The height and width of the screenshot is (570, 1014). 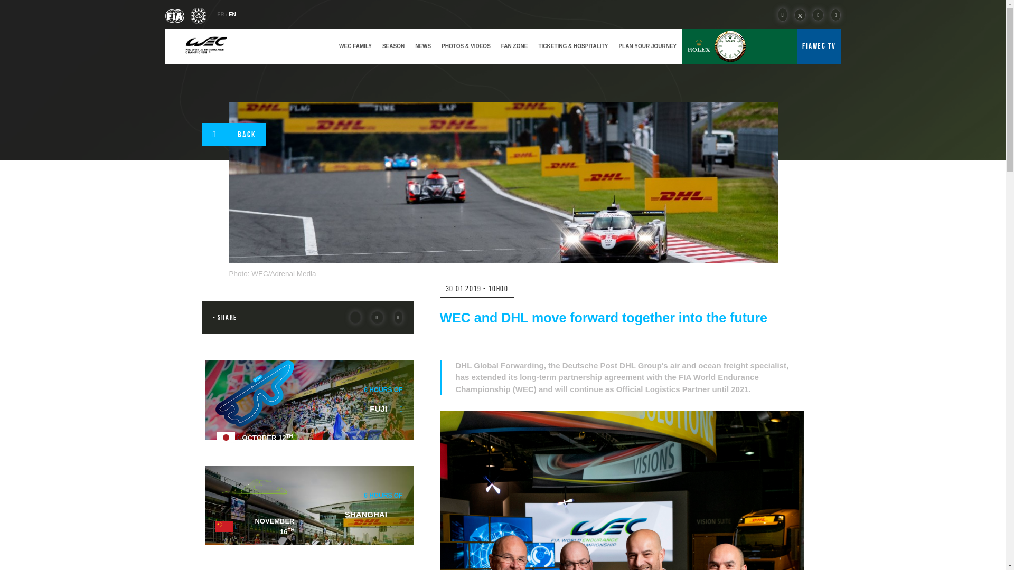 I want to click on EN, so click(x=232, y=14).